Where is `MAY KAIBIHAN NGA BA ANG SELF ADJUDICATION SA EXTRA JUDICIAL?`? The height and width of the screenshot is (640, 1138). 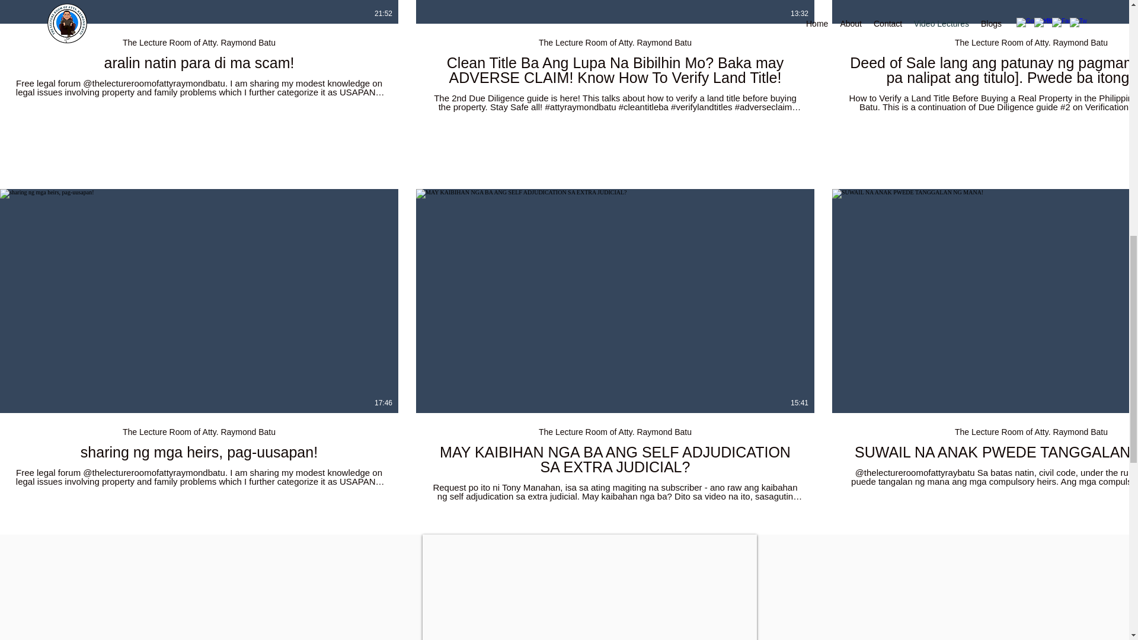
MAY KAIBIHAN NGA BA ANG SELF ADJUDICATION SA EXTRA JUDICIAL? is located at coordinates (615, 460).